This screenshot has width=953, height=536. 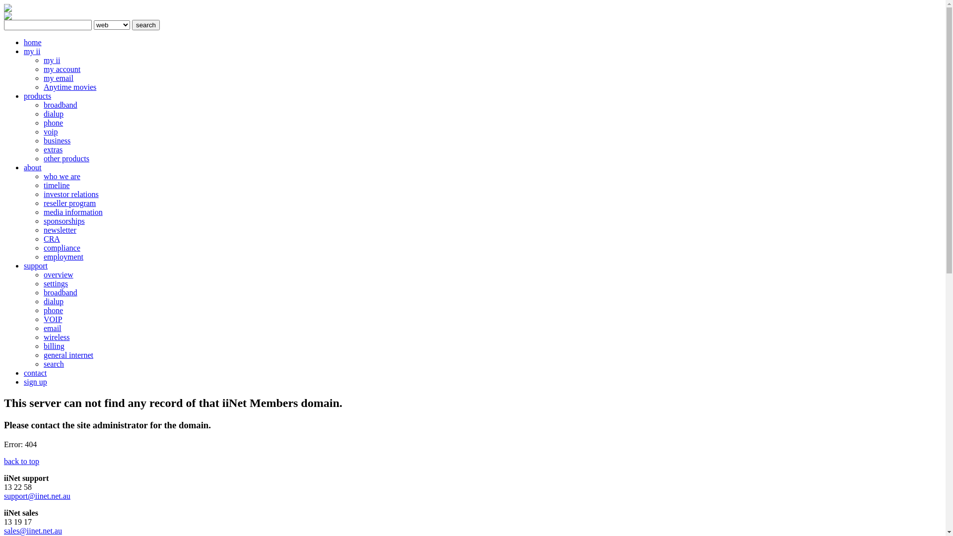 I want to click on sales@iinet.net.au, so click(x=33, y=531).